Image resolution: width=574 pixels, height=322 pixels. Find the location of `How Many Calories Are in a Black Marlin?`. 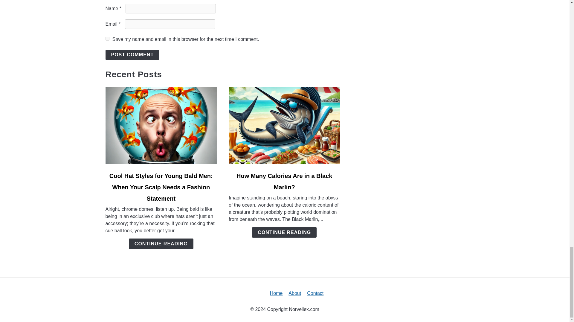

How Many Calories Are in a Black Marlin? is located at coordinates (284, 181).